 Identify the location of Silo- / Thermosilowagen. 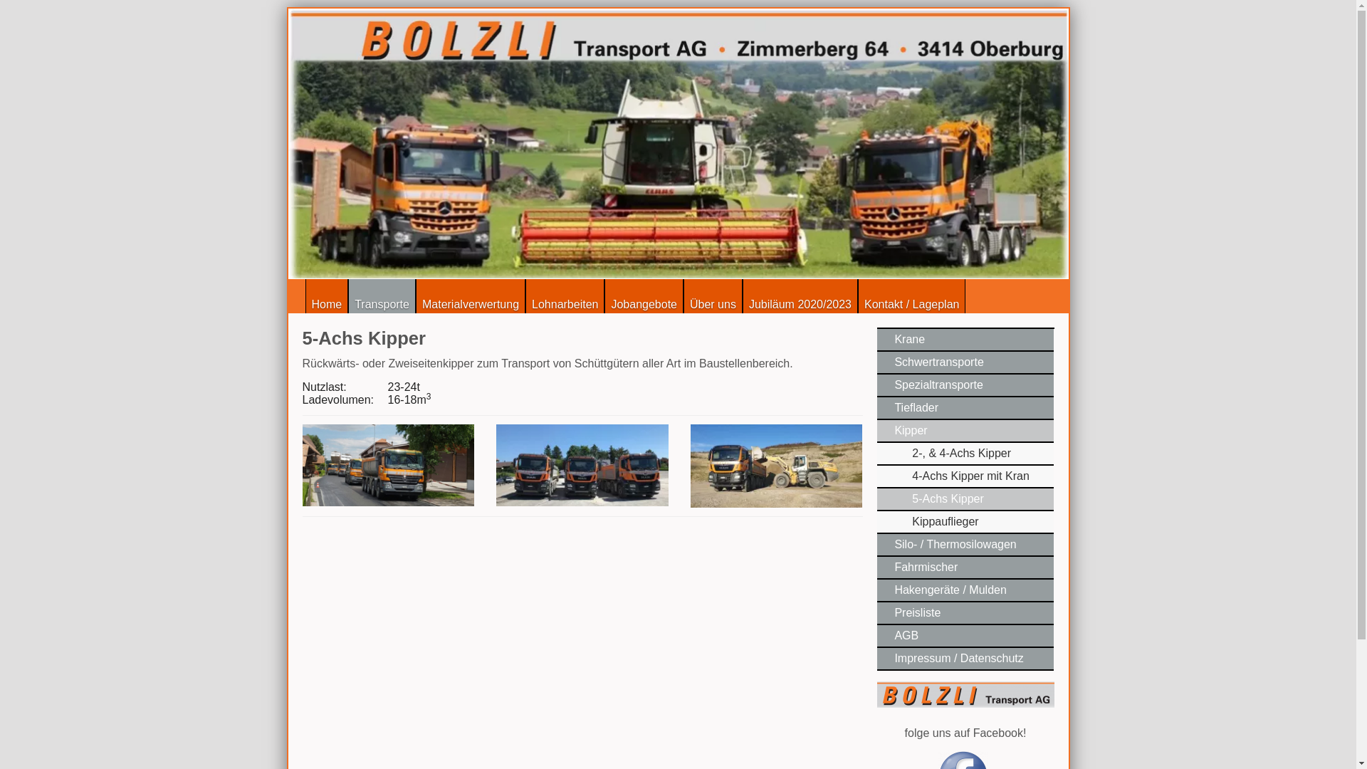
(965, 545).